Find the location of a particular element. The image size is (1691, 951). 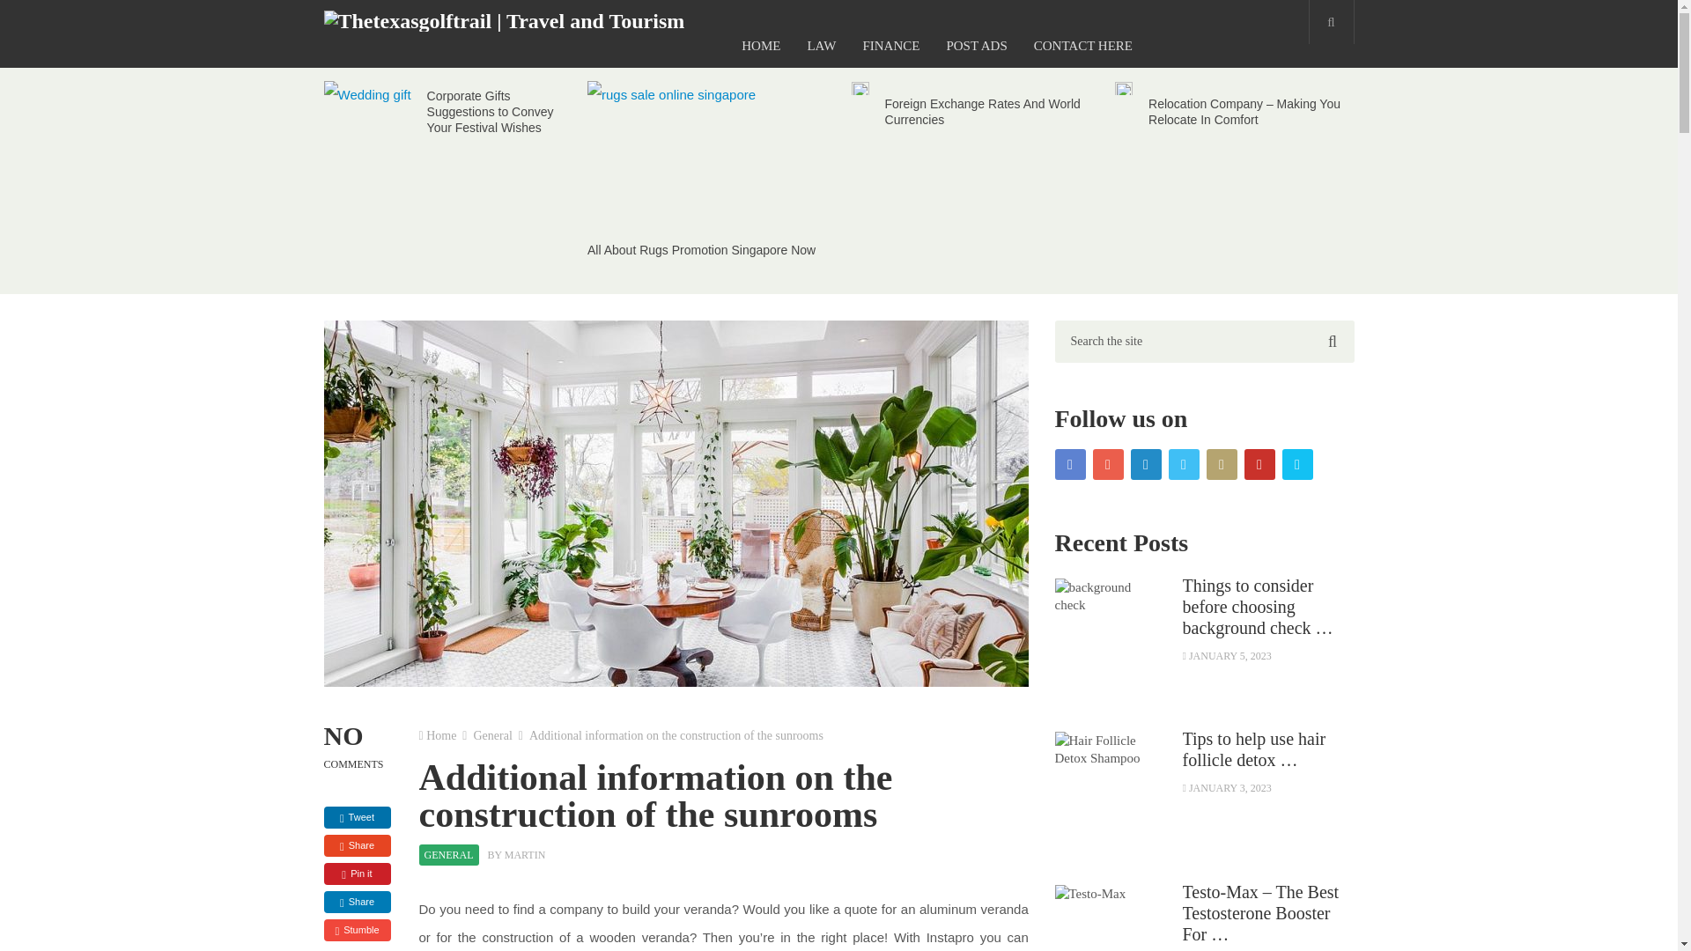

FINANCE is located at coordinates (890, 46).